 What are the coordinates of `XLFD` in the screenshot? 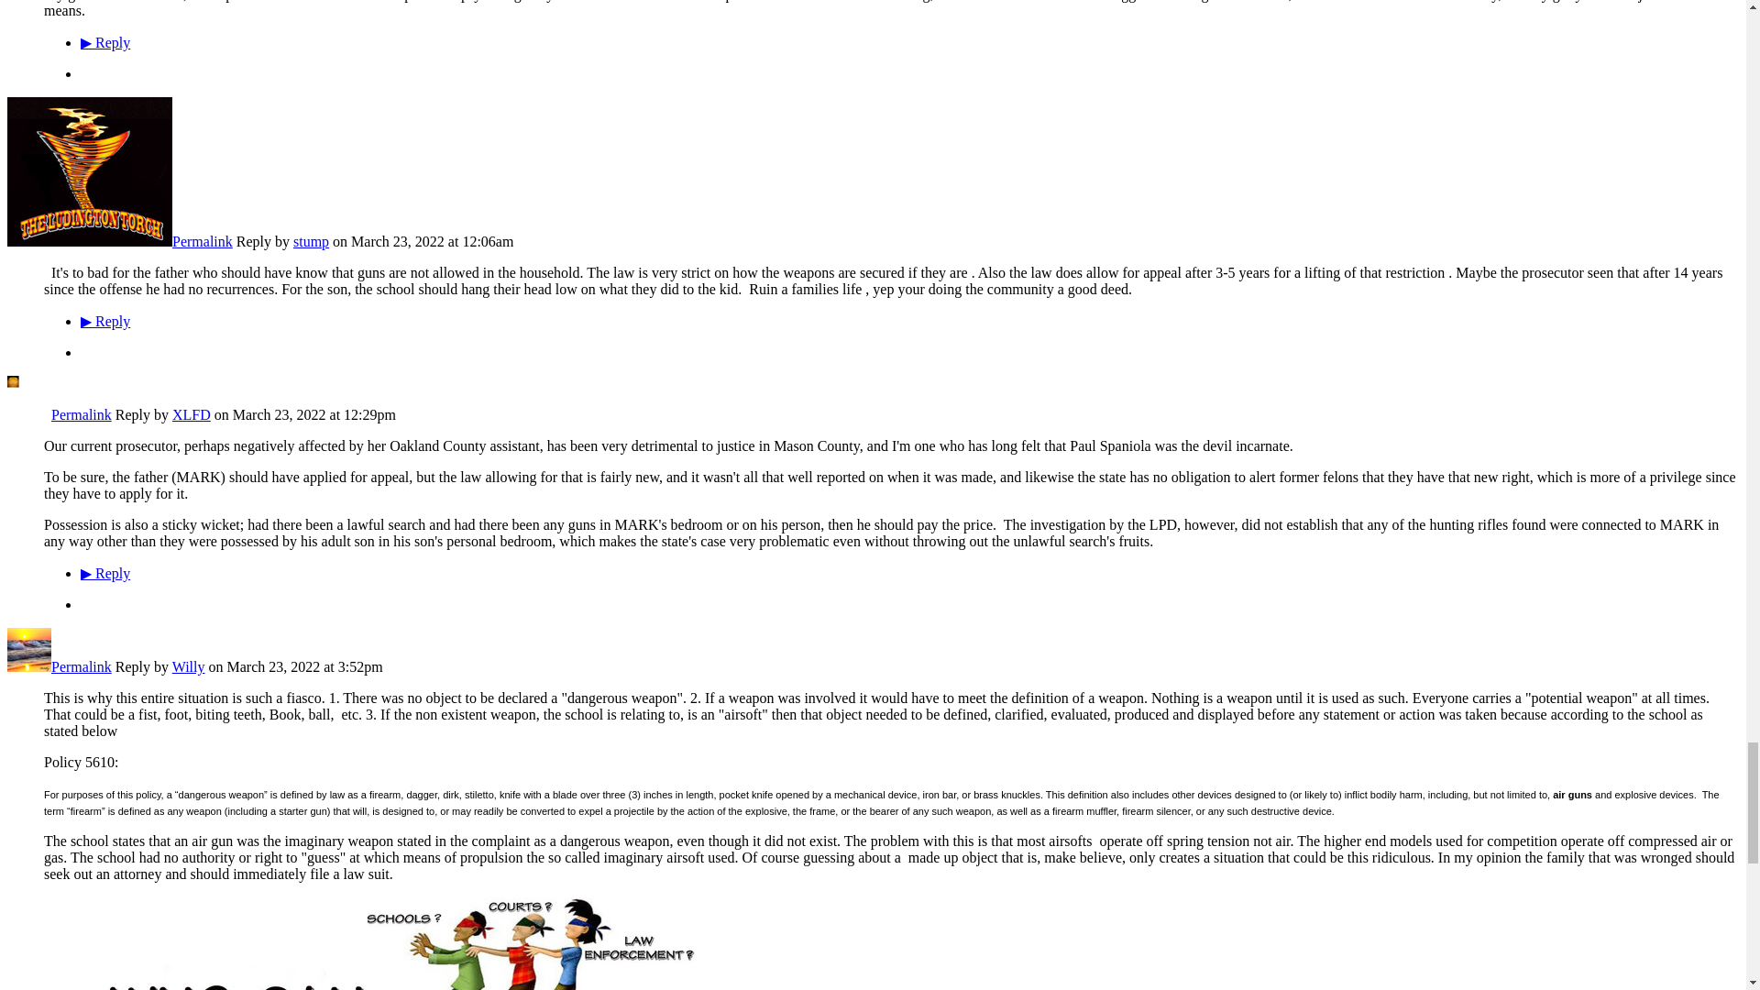 It's located at (28, 414).